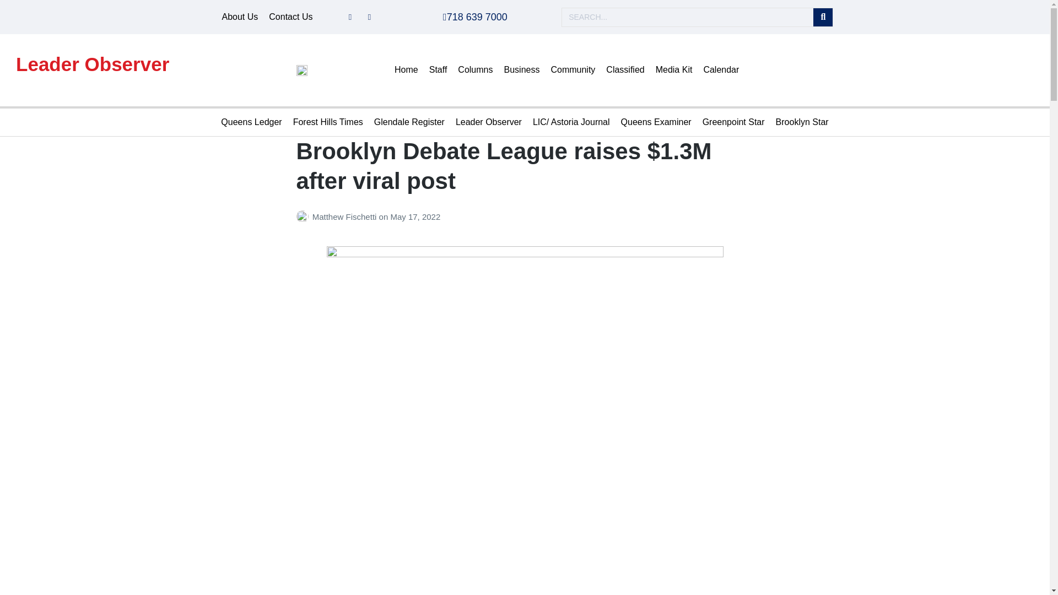 The width and height of the screenshot is (1058, 595). Describe the element at coordinates (475, 17) in the screenshot. I see `718 639 7000` at that location.